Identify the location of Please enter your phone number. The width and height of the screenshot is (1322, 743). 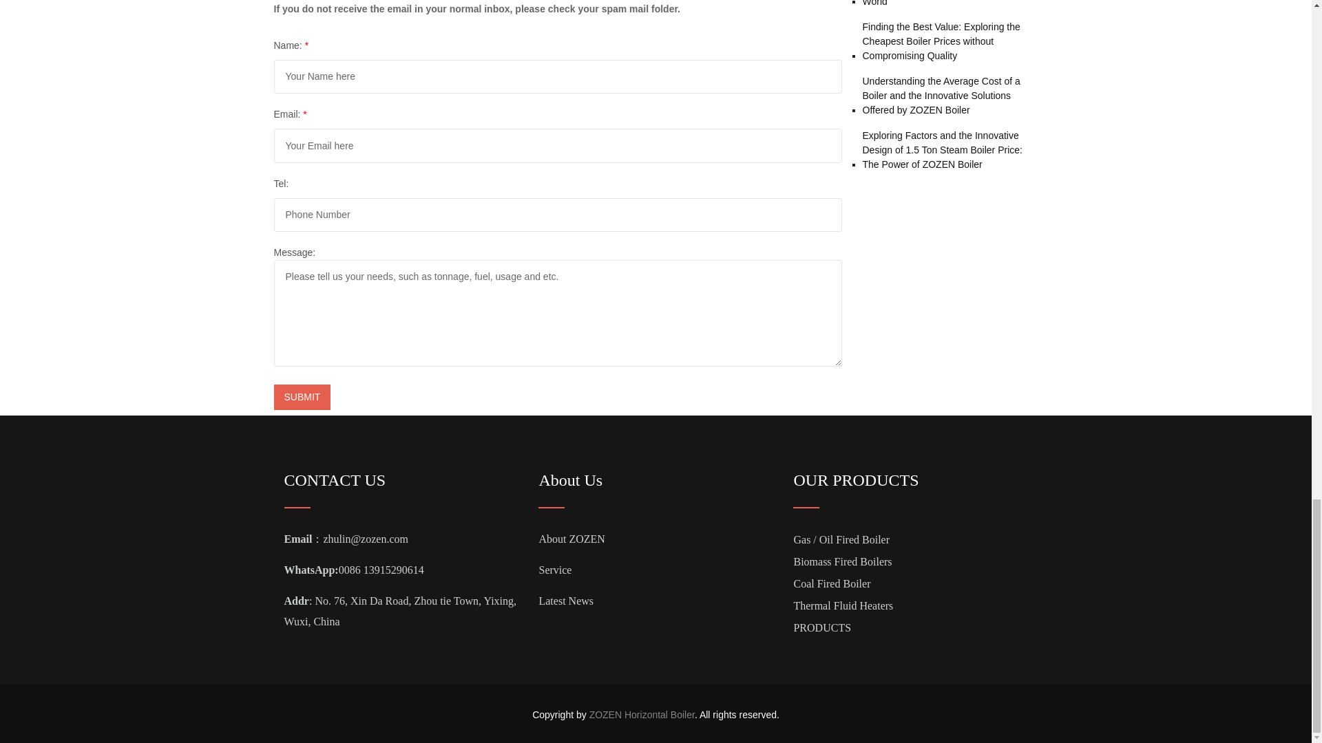
(558, 215).